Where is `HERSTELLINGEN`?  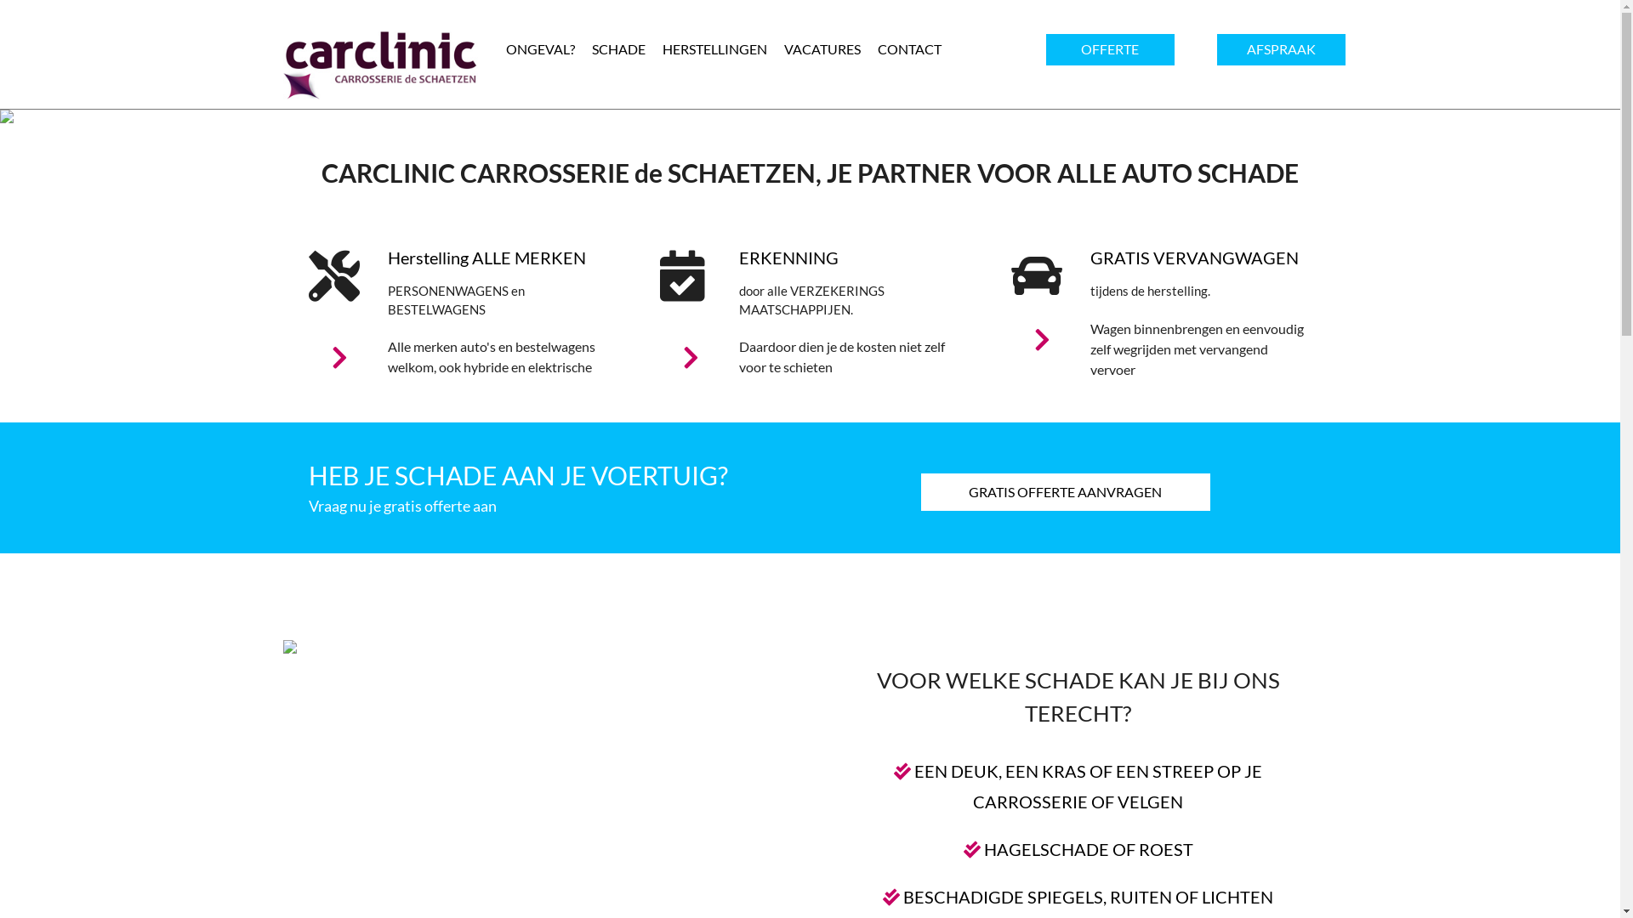
HERSTELLINGEN is located at coordinates (714, 49).